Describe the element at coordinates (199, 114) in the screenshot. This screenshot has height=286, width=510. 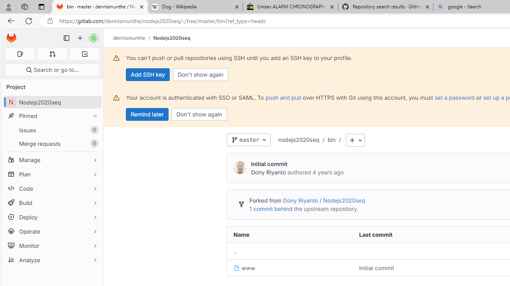
I see `Don't show again` at that location.